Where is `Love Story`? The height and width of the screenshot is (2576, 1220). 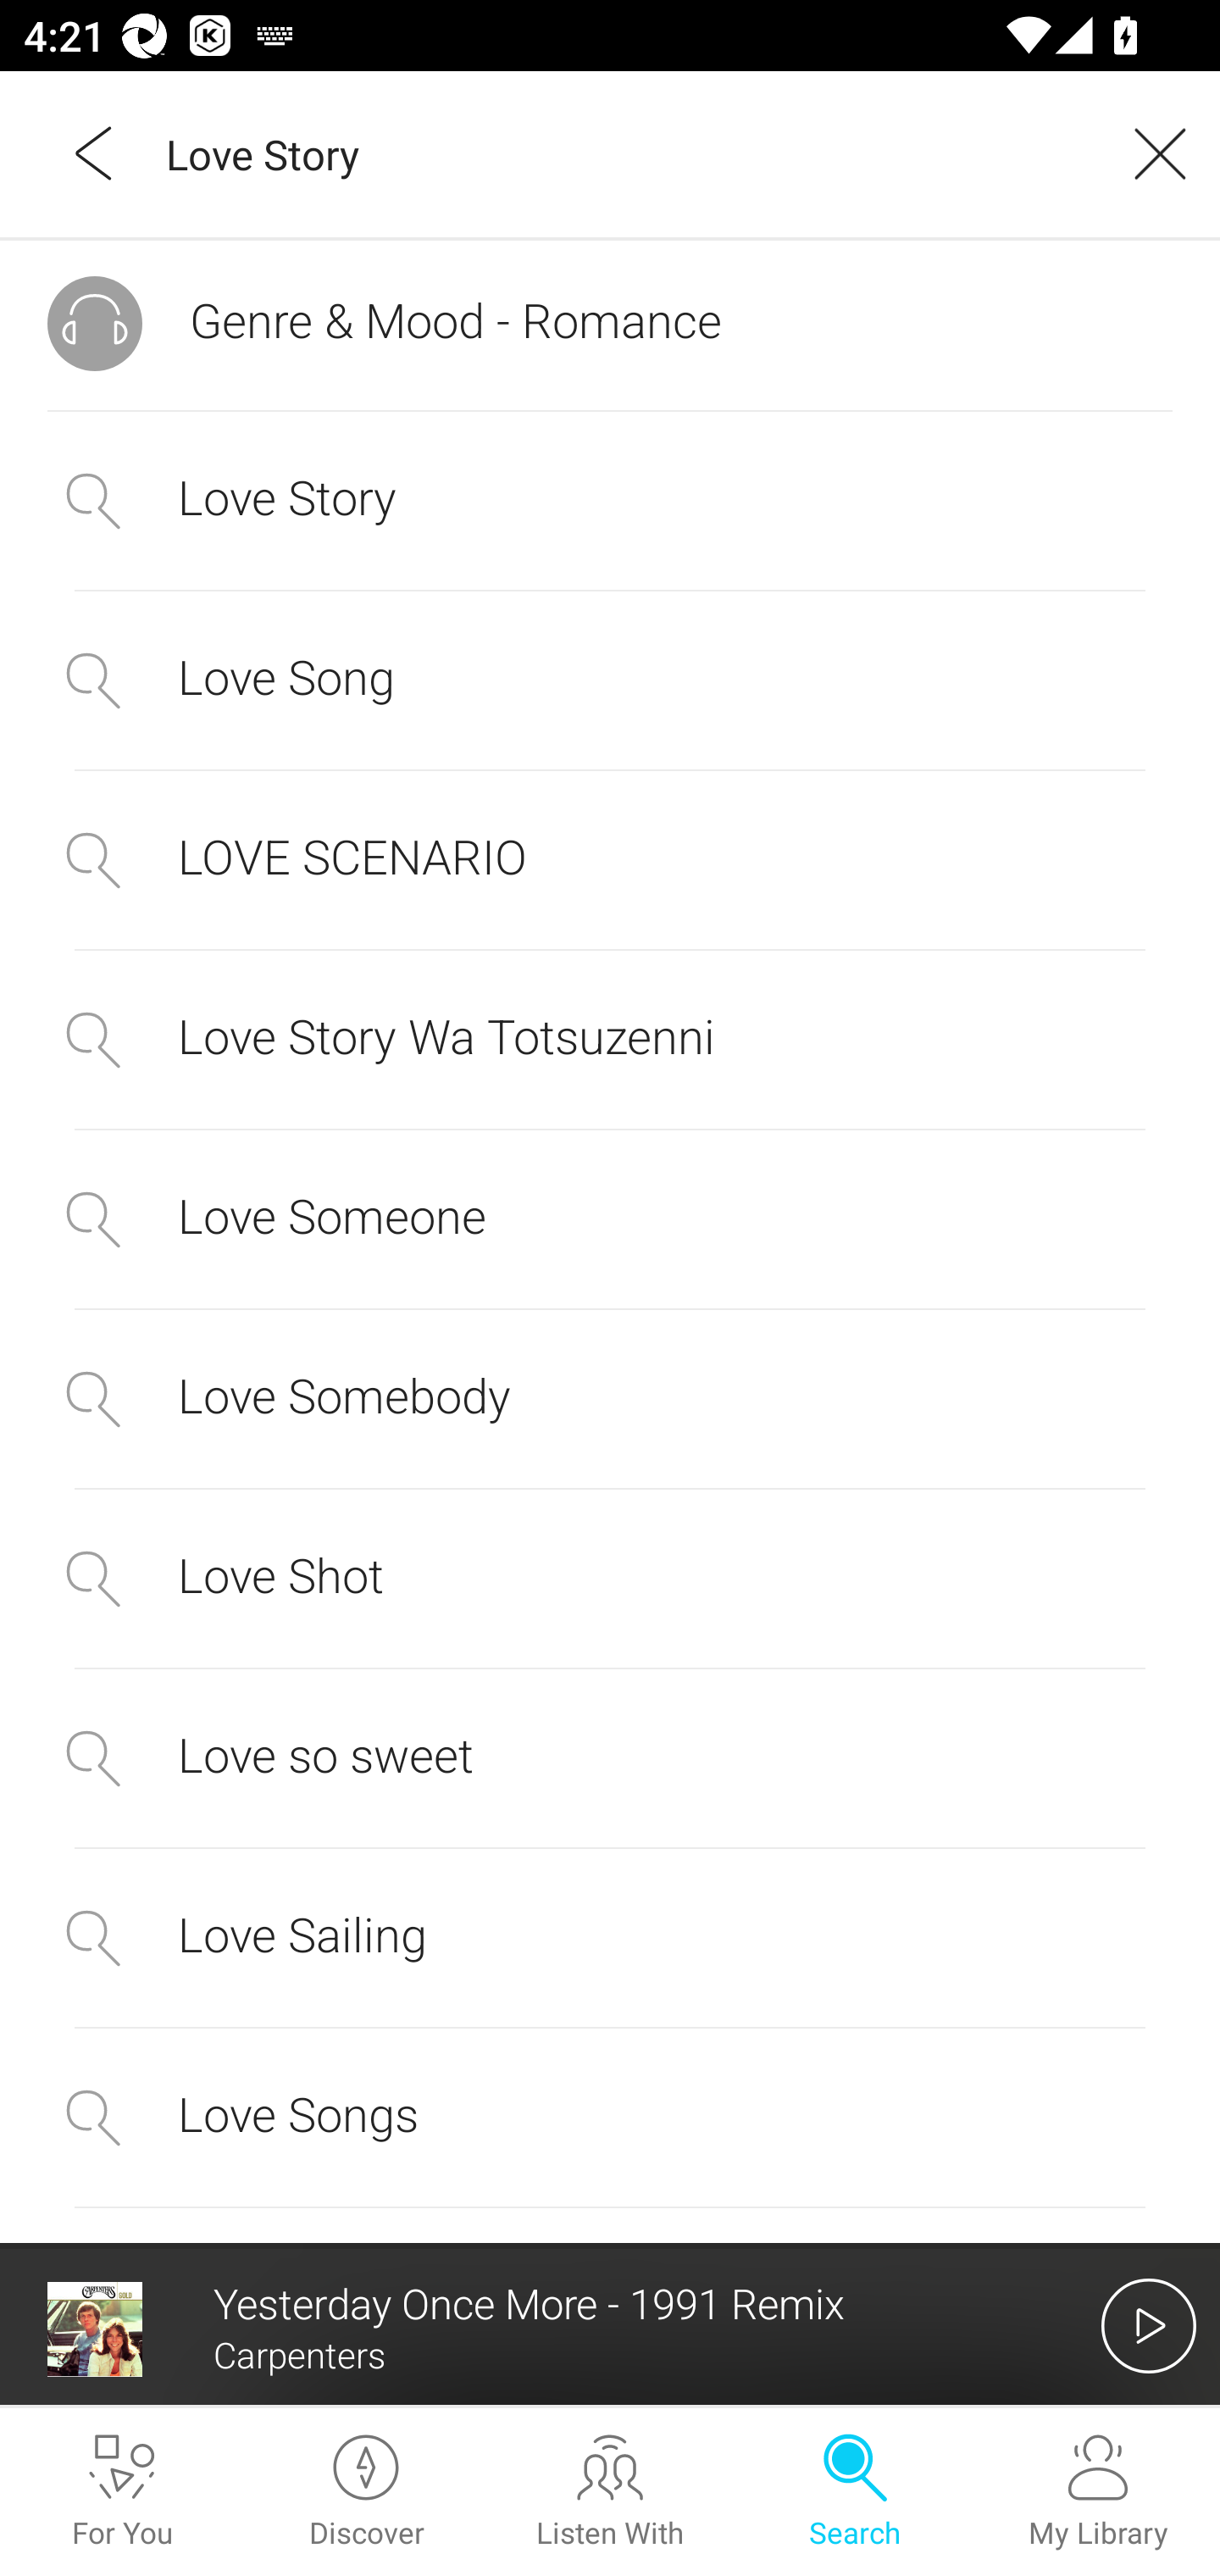 Love Story is located at coordinates (610, 501).